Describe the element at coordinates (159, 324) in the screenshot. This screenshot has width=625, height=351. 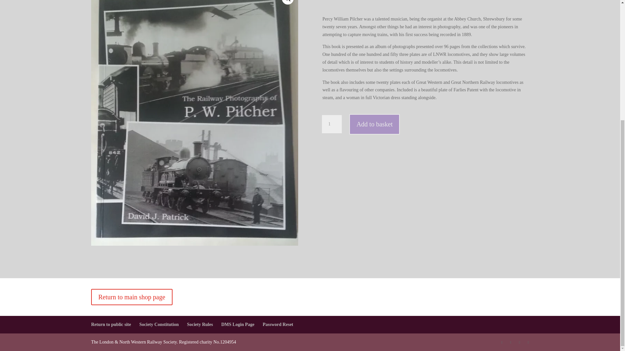
I see `Society Constitution` at that location.